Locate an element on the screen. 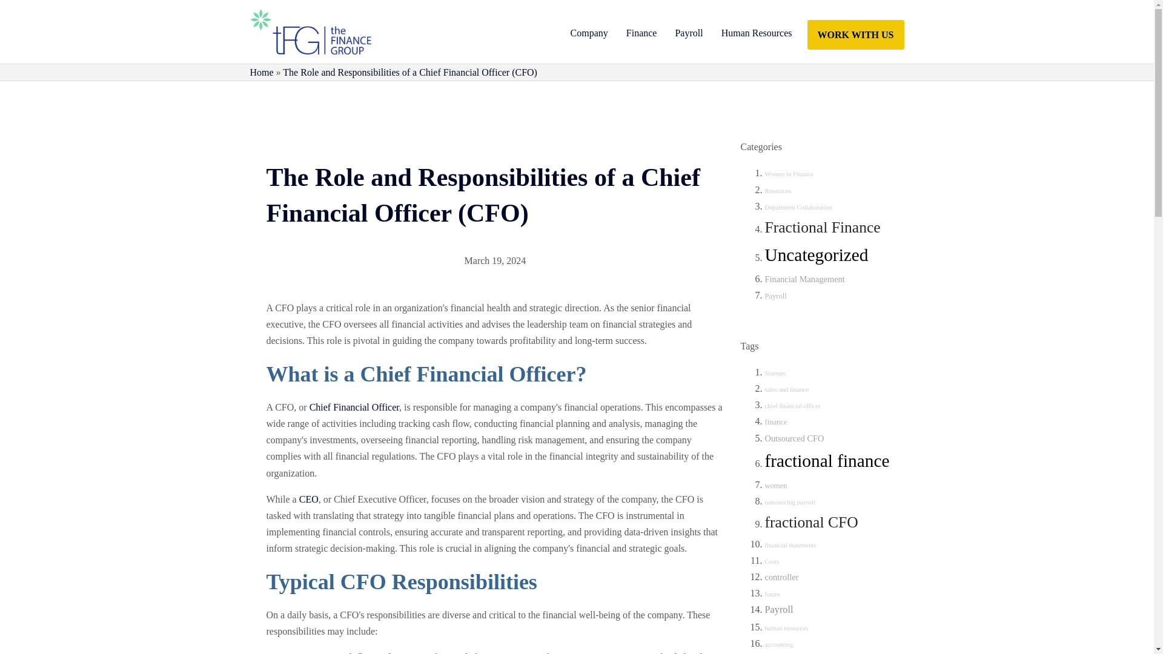 The width and height of the screenshot is (1163, 654). 1 topics is located at coordinates (798, 207).